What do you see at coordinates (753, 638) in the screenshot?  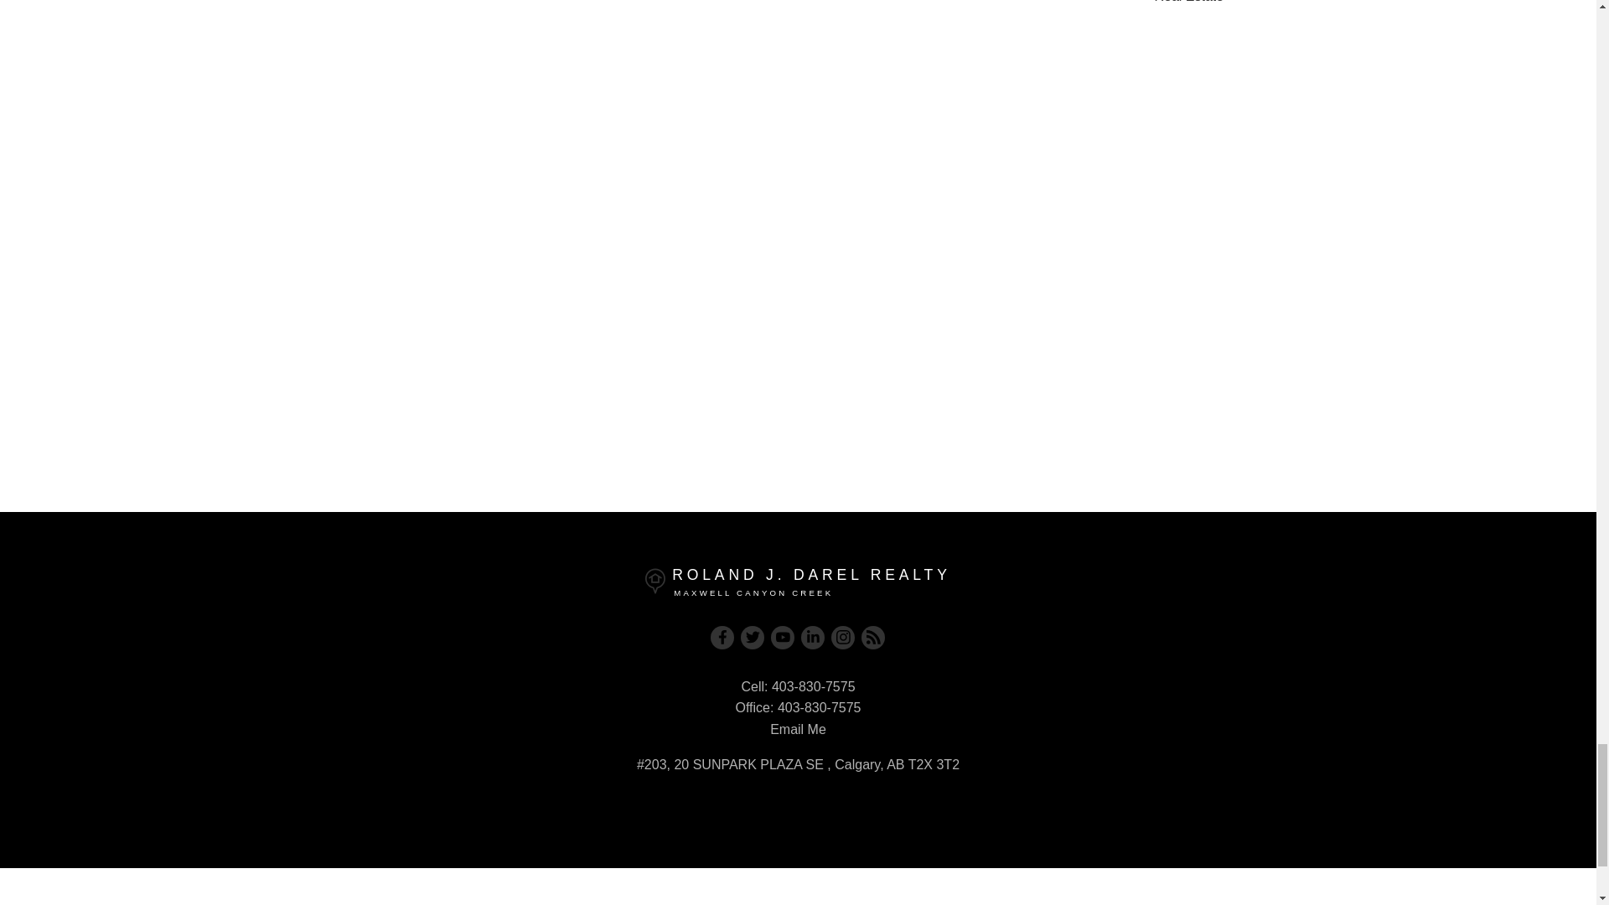 I see `Twitter` at bounding box center [753, 638].